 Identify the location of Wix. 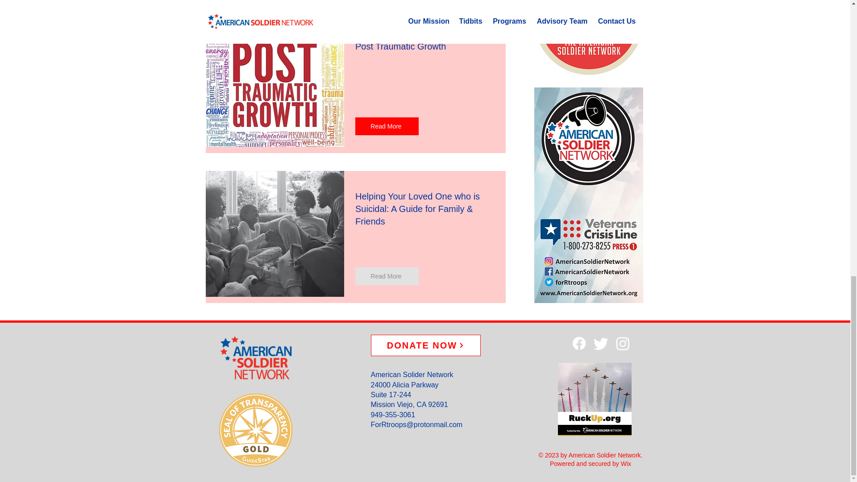
(626, 463).